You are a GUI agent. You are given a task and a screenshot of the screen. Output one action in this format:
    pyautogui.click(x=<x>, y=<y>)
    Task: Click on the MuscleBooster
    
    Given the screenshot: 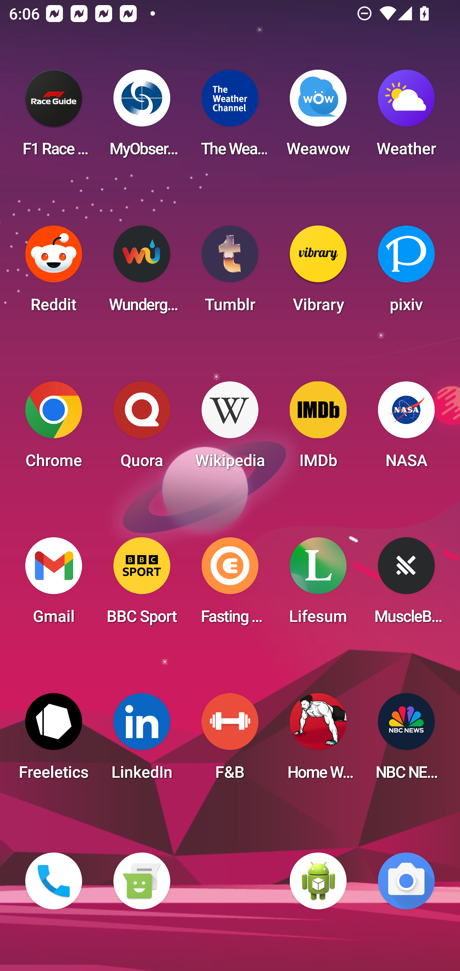 What is the action you would take?
    pyautogui.click(x=406, y=585)
    